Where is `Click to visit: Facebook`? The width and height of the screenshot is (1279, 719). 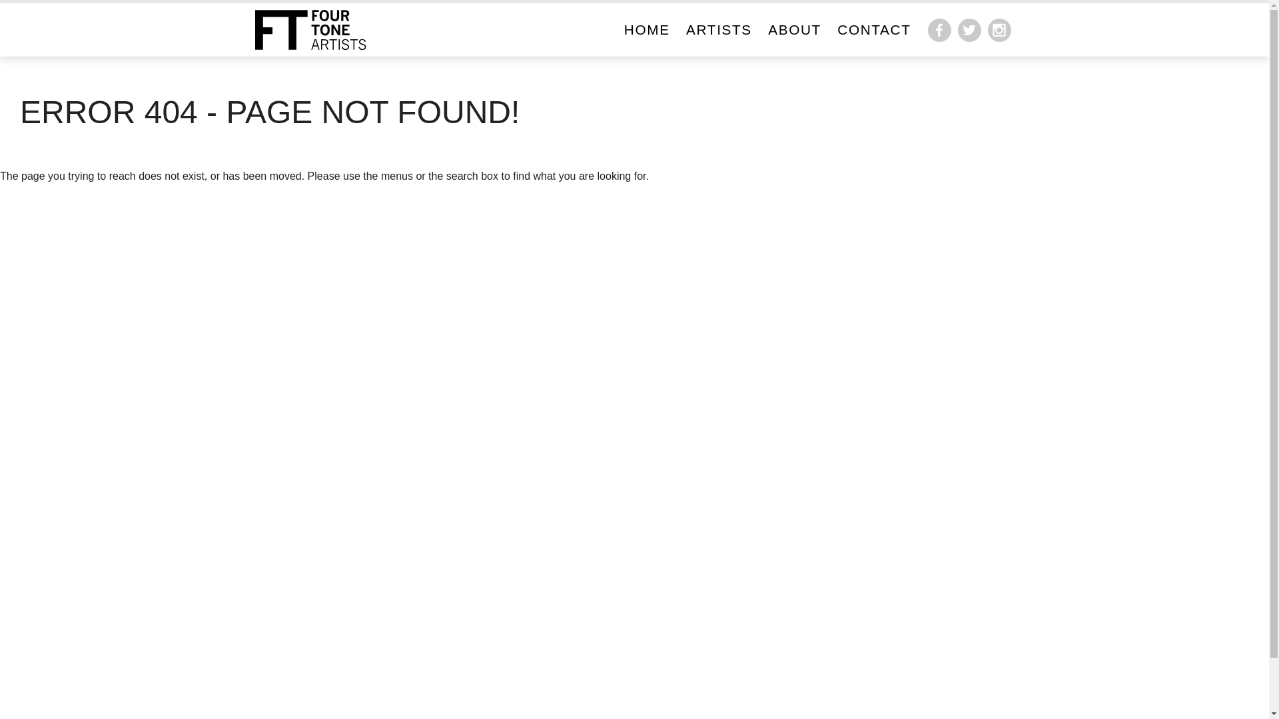 Click to visit: Facebook is located at coordinates (939, 31).